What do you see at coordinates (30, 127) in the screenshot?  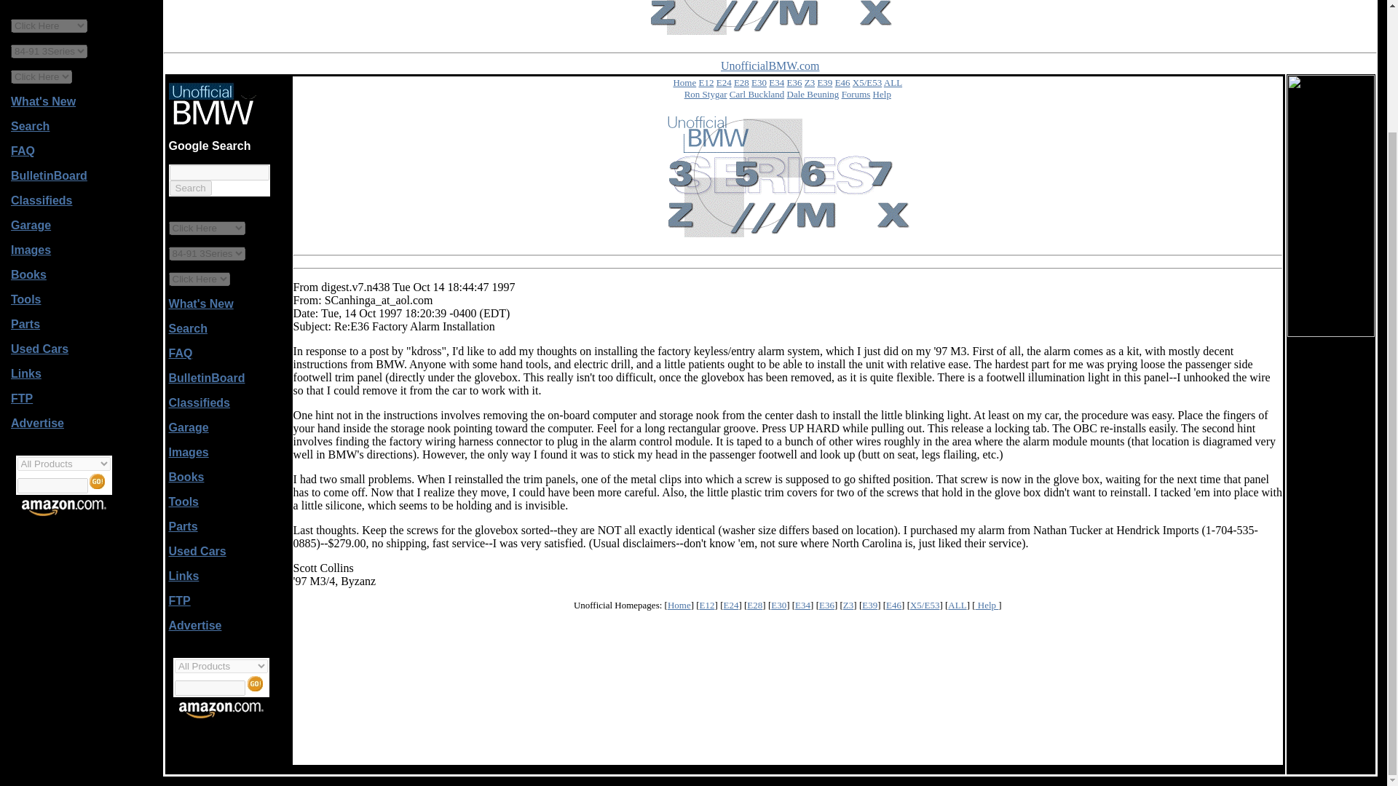 I see `Search` at bounding box center [30, 127].